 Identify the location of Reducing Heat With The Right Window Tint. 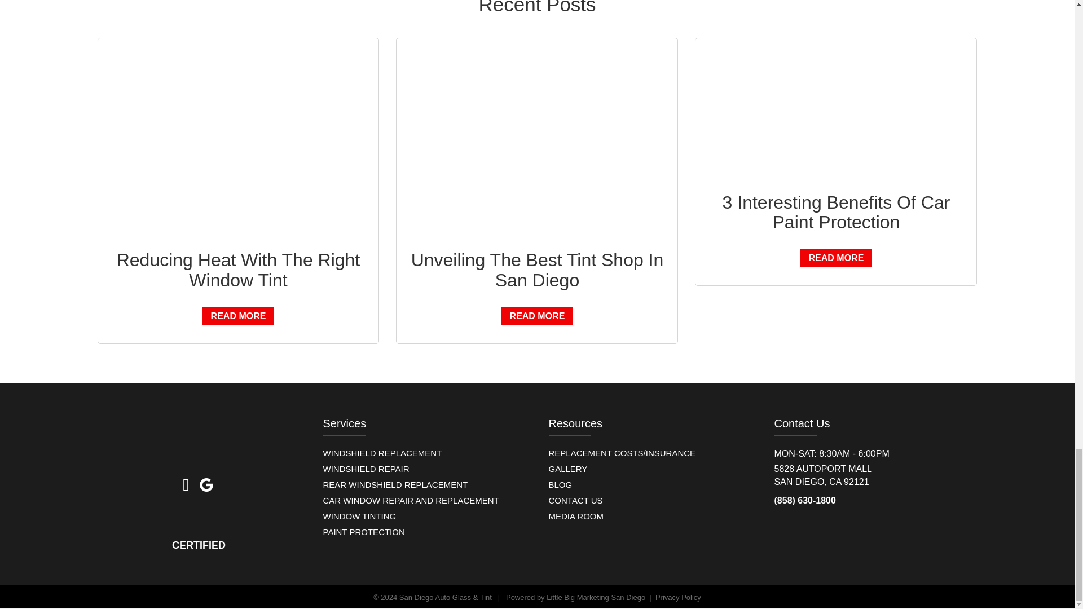
(239, 270).